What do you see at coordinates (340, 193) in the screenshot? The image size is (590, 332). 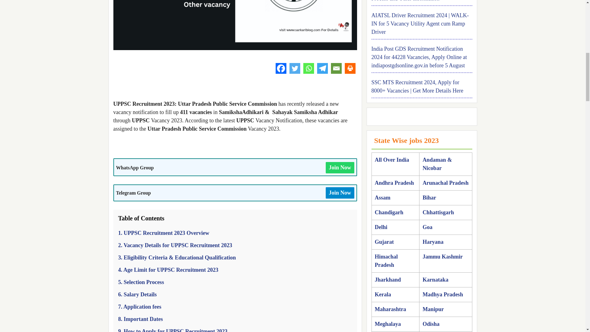 I see `Join Now` at bounding box center [340, 193].